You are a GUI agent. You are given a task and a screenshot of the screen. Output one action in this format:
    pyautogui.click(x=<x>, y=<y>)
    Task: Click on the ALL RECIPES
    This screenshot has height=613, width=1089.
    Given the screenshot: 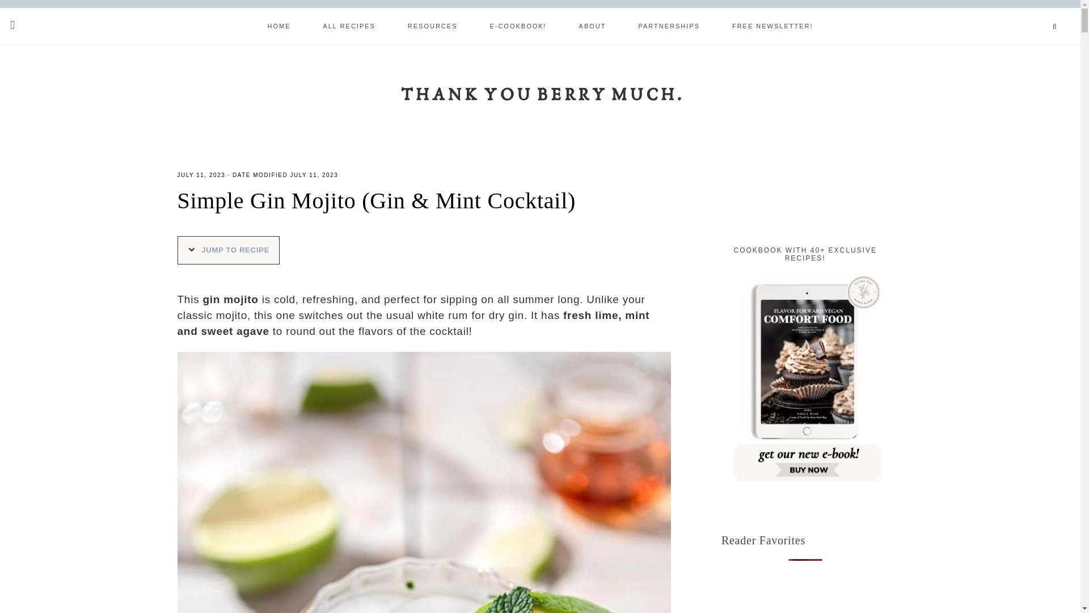 What is the action you would take?
    pyautogui.click(x=349, y=25)
    